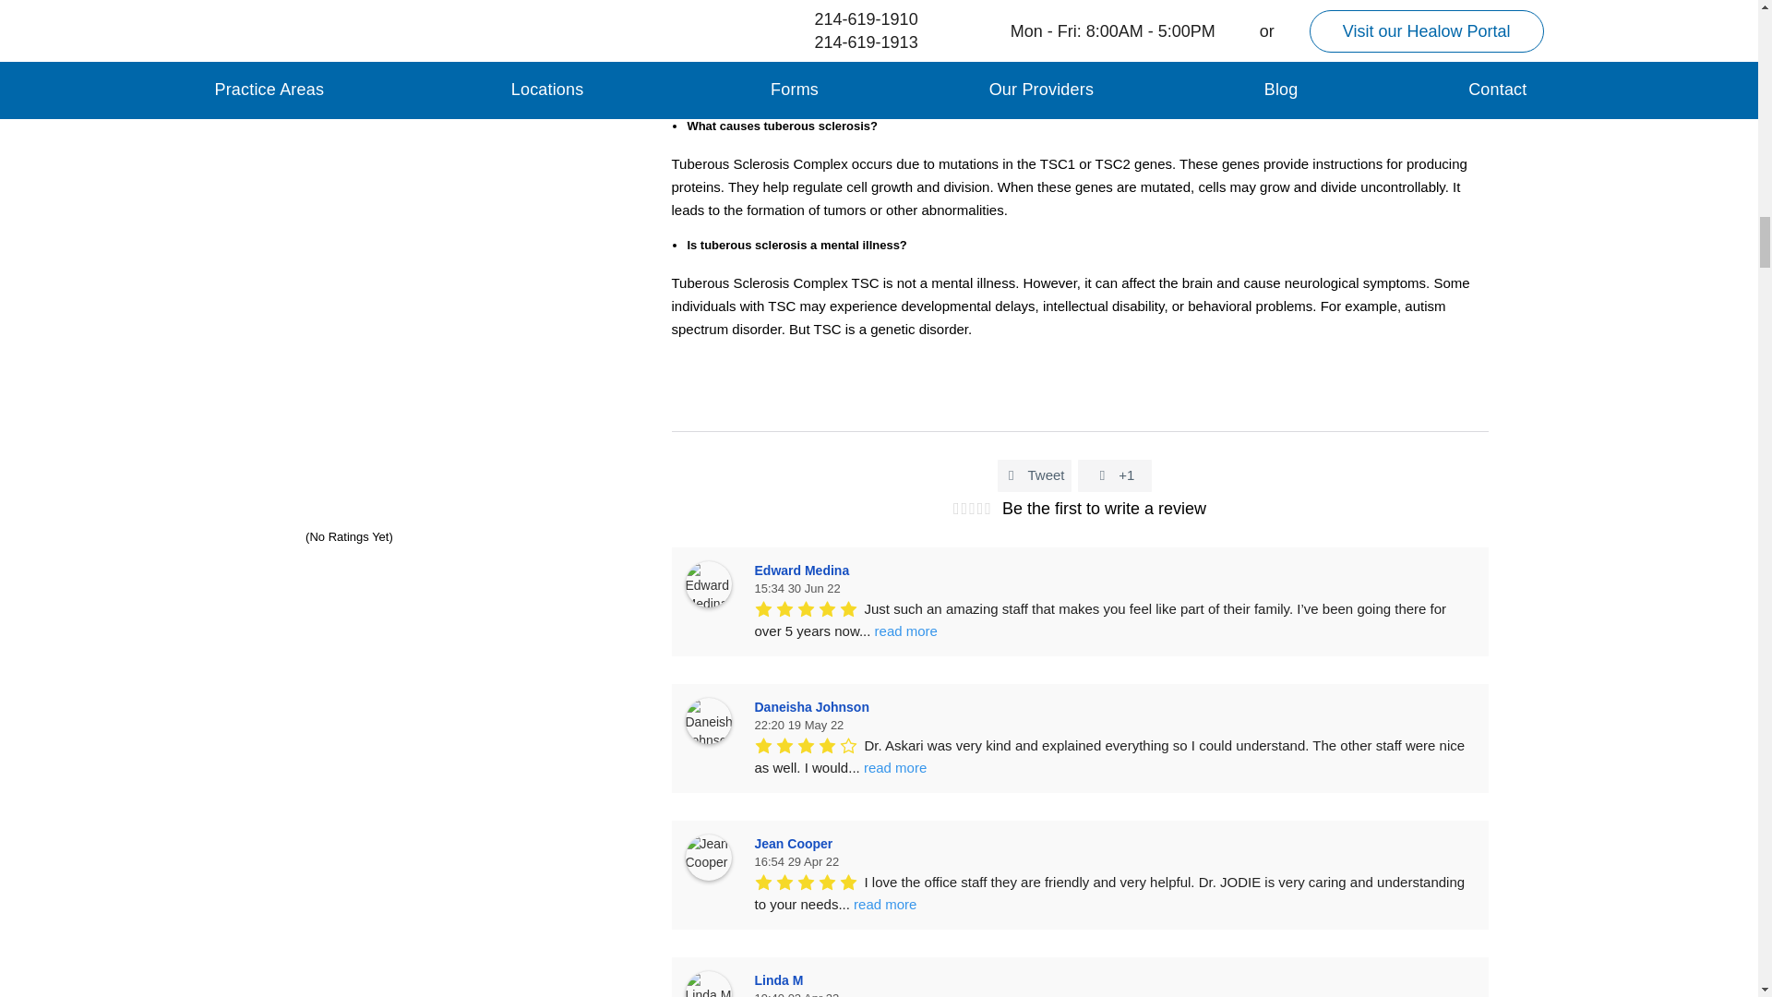  What do you see at coordinates (295, 534) in the screenshot?
I see `5 Stars` at bounding box center [295, 534].